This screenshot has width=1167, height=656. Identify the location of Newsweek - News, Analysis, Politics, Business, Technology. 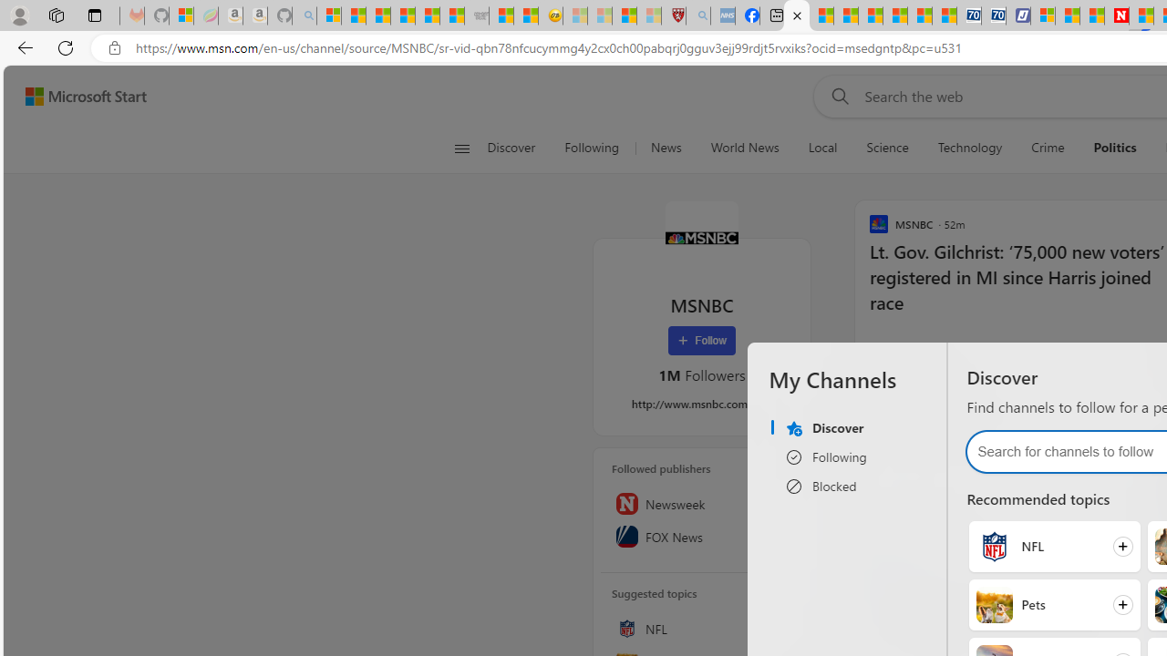
(1116, 16).